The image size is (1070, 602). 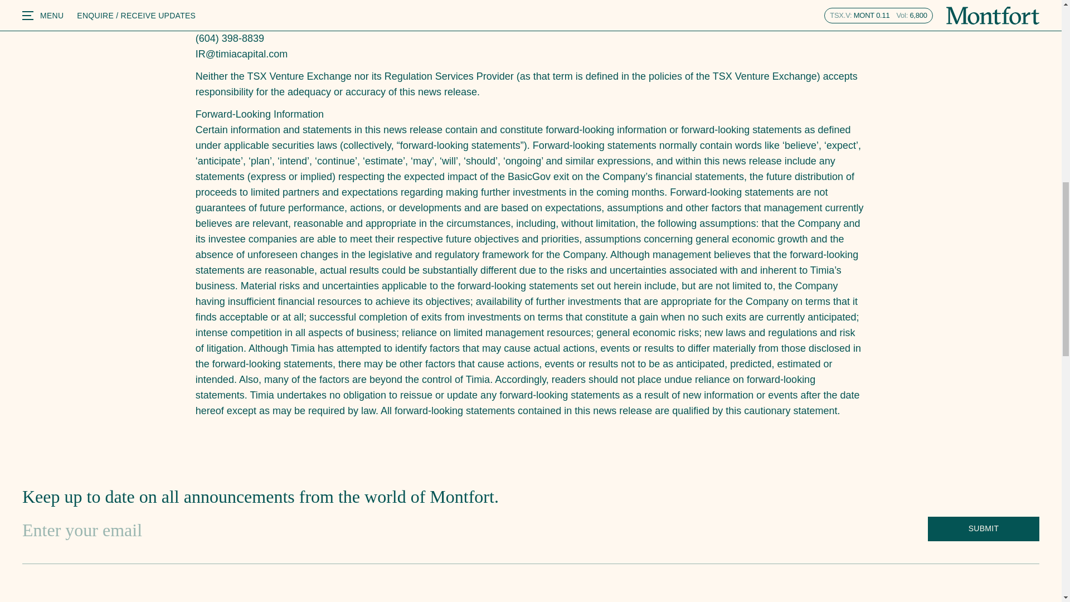 What do you see at coordinates (983, 528) in the screenshot?
I see `SUBMIT` at bounding box center [983, 528].